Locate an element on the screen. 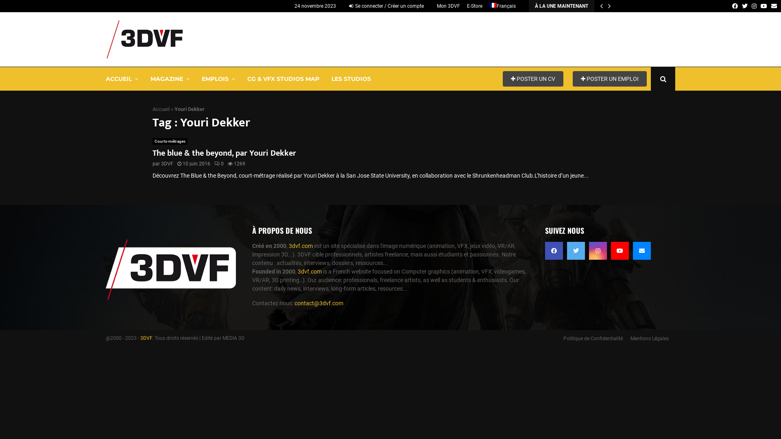 The width and height of the screenshot is (781, 439). 3DVF is located at coordinates (146, 338).